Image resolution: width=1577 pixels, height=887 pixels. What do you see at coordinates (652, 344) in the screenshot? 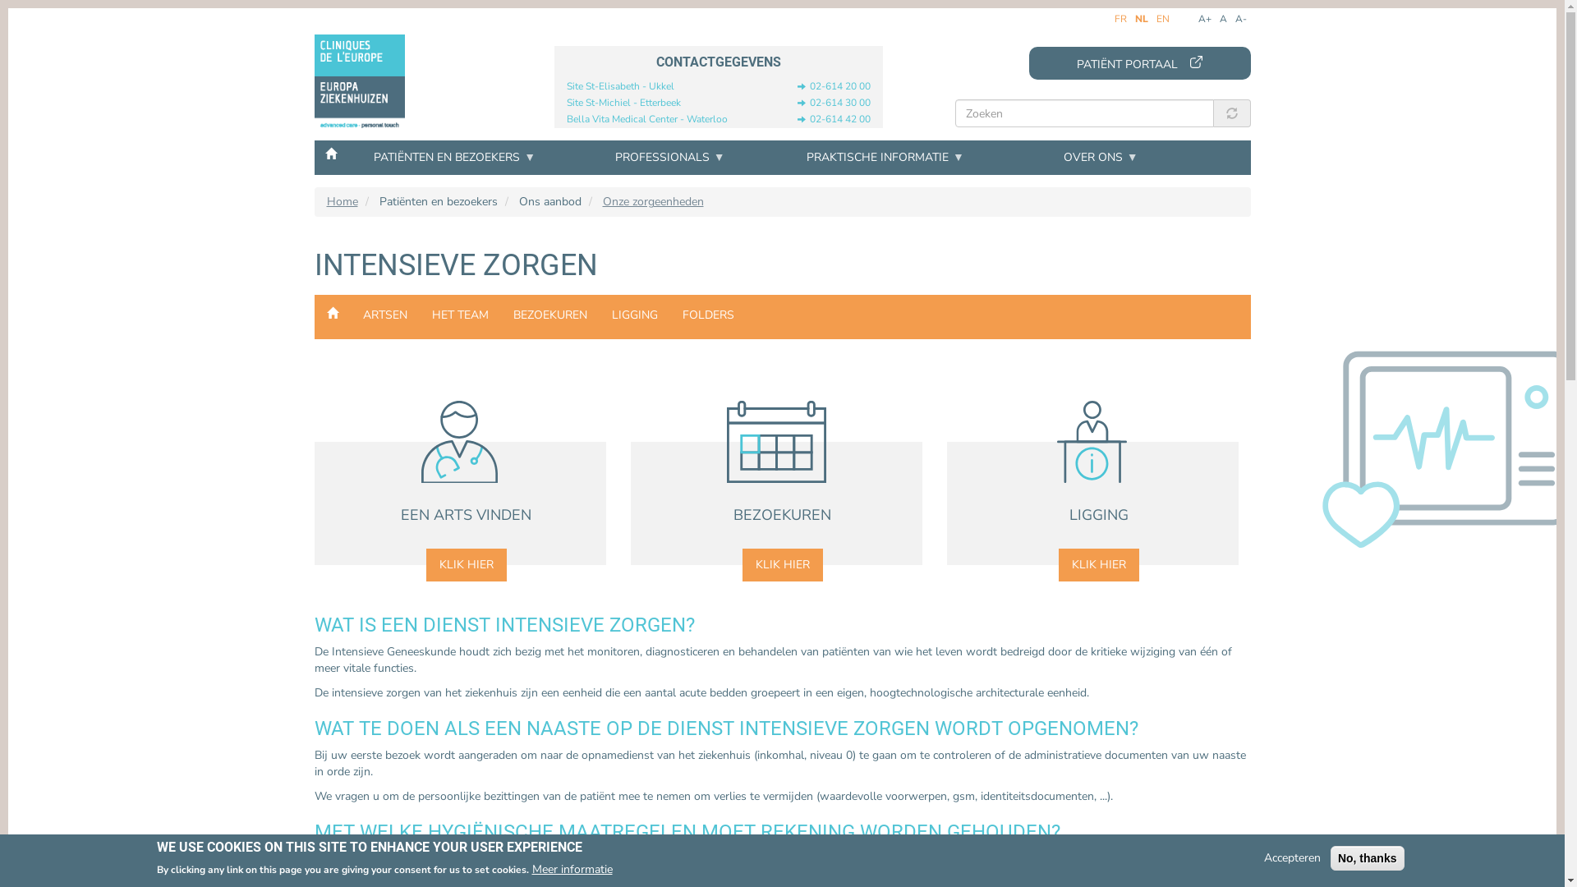
I see `STEUN EN DONATIES` at bounding box center [652, 344].